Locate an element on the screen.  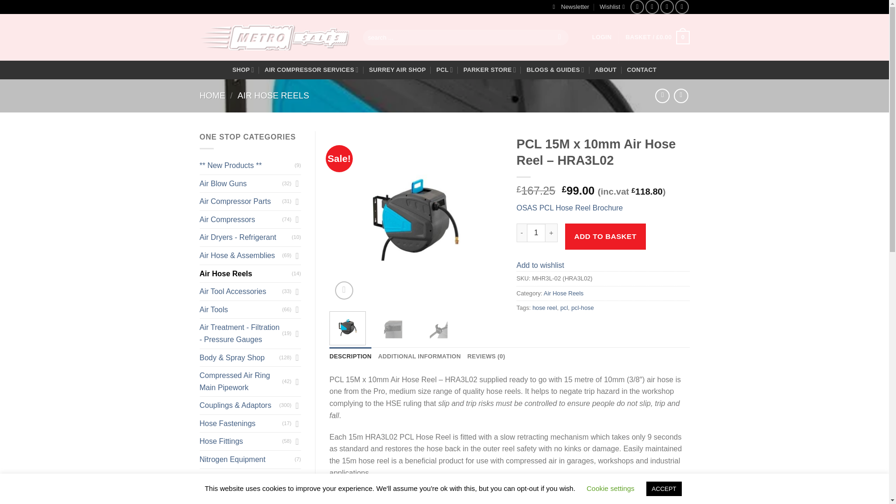
Basket is located at coordinates (657, 37).